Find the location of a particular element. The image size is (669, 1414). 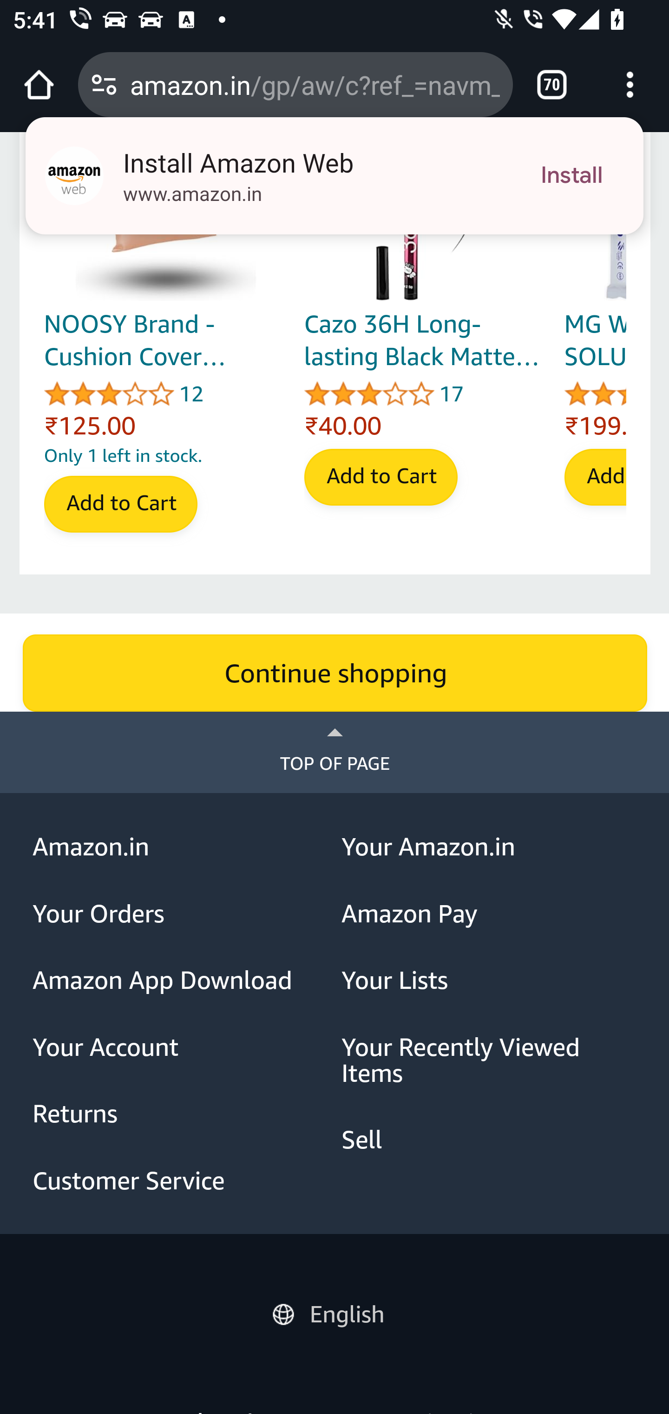

Your Recently Viewed Items is located at coordinates (490, 1060).